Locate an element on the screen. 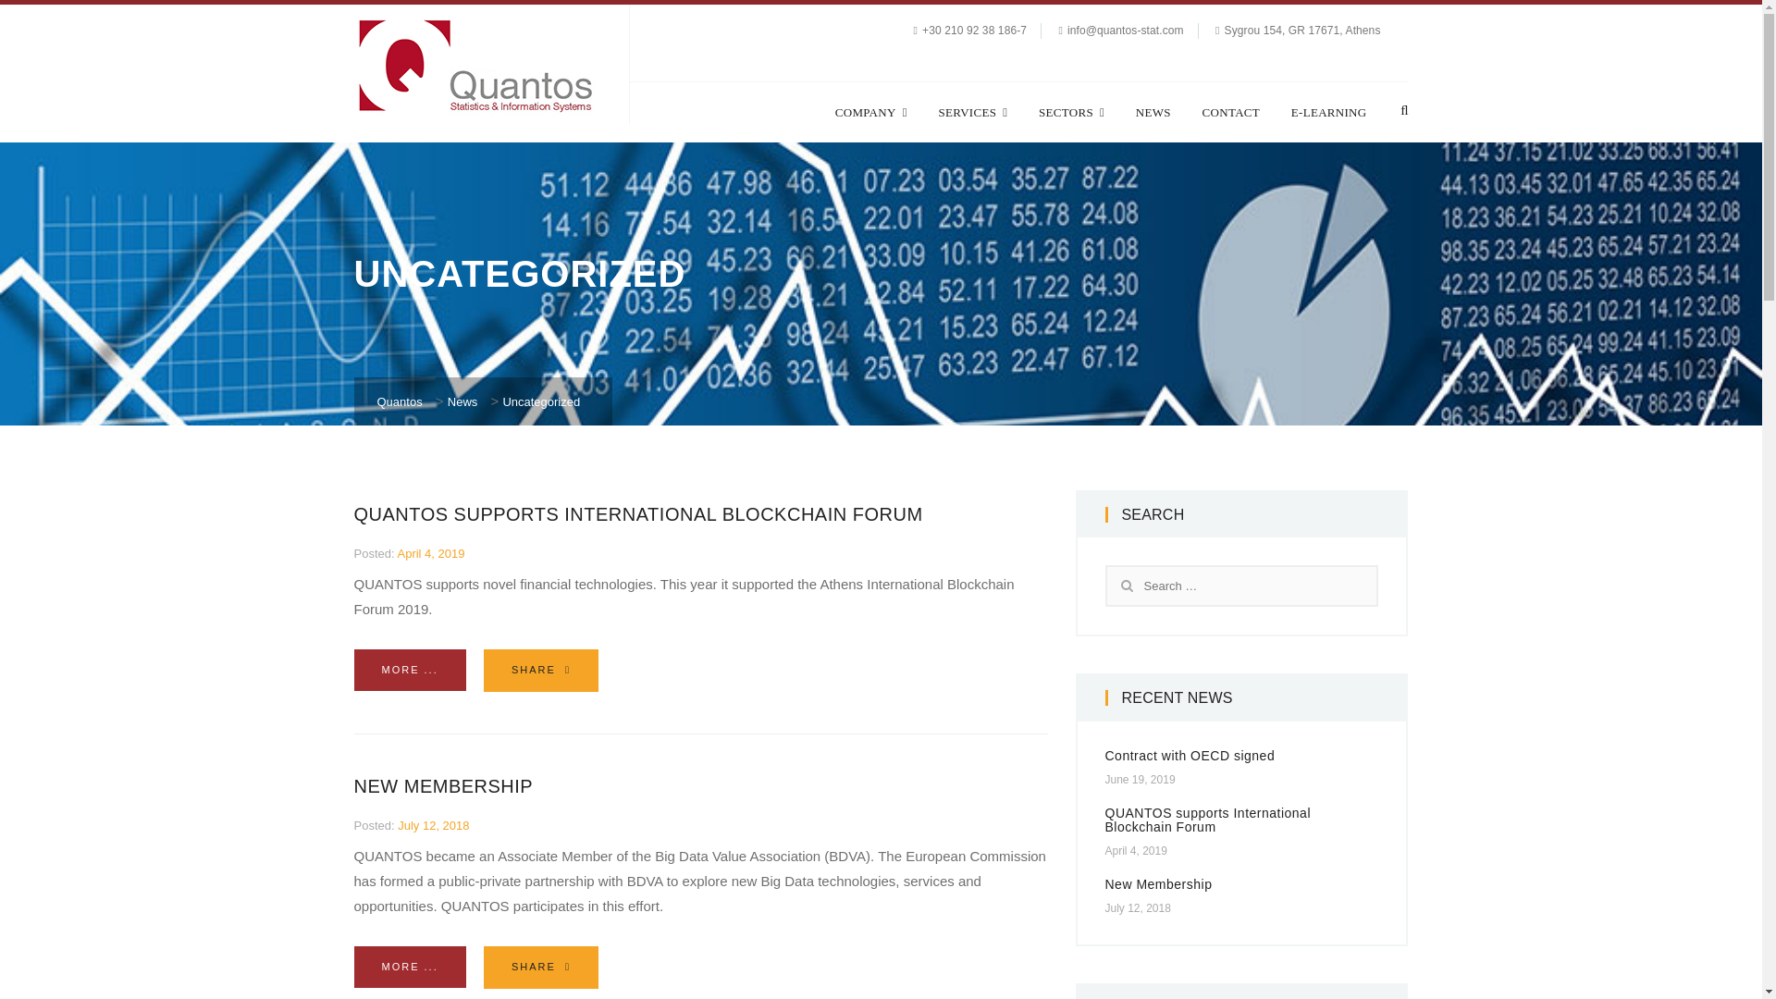  QUANTOS SUPPORTS INTERNATIONAL BLOCKCHAIN FORUM is located at coordinates (637, 514).